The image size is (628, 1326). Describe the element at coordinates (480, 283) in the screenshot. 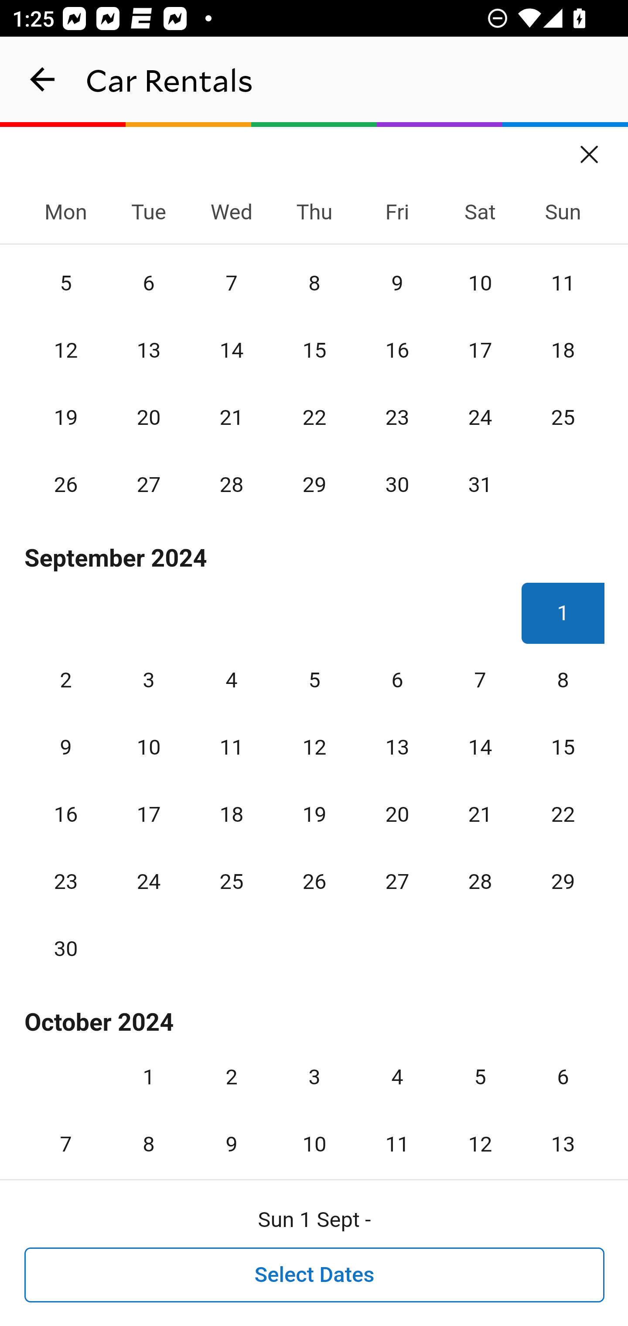

I see `10 August 2024` at that location.